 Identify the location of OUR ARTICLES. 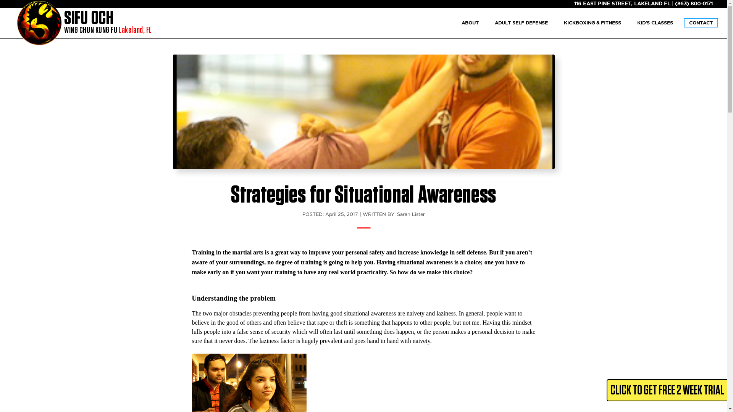
(525, 14).